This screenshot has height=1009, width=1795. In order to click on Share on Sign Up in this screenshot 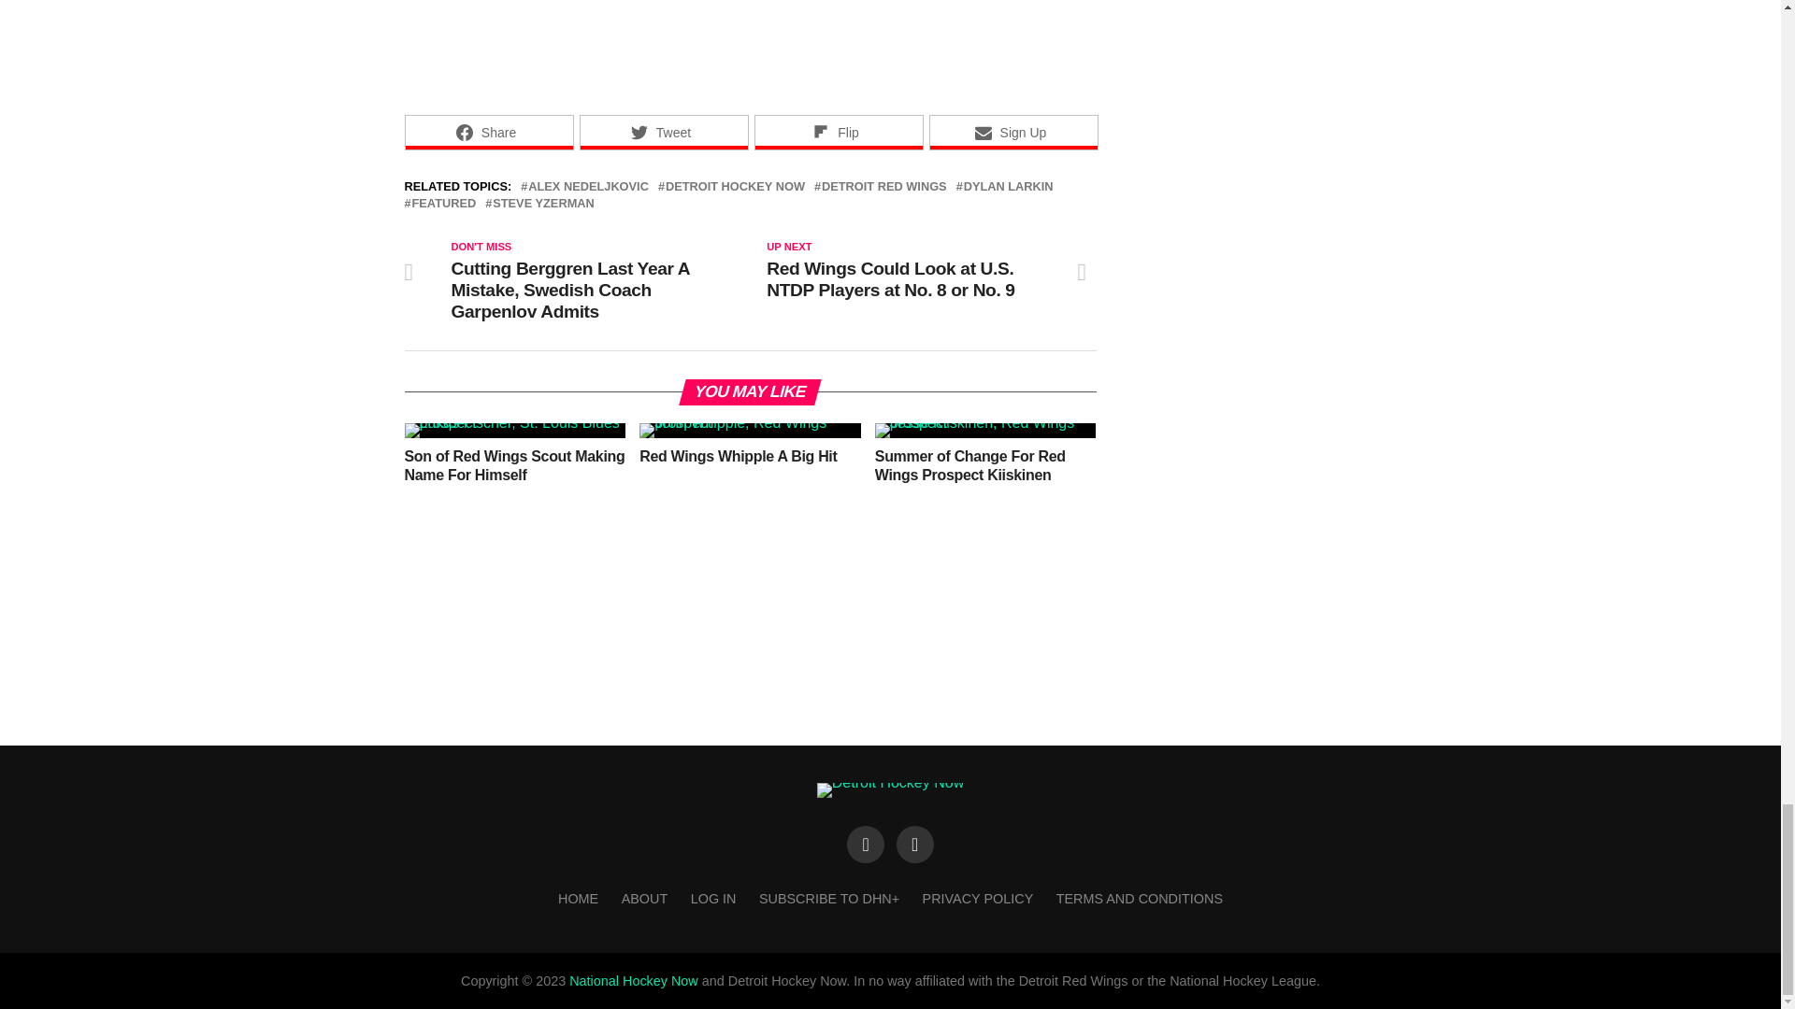, I will do `click(1013, 133)`.